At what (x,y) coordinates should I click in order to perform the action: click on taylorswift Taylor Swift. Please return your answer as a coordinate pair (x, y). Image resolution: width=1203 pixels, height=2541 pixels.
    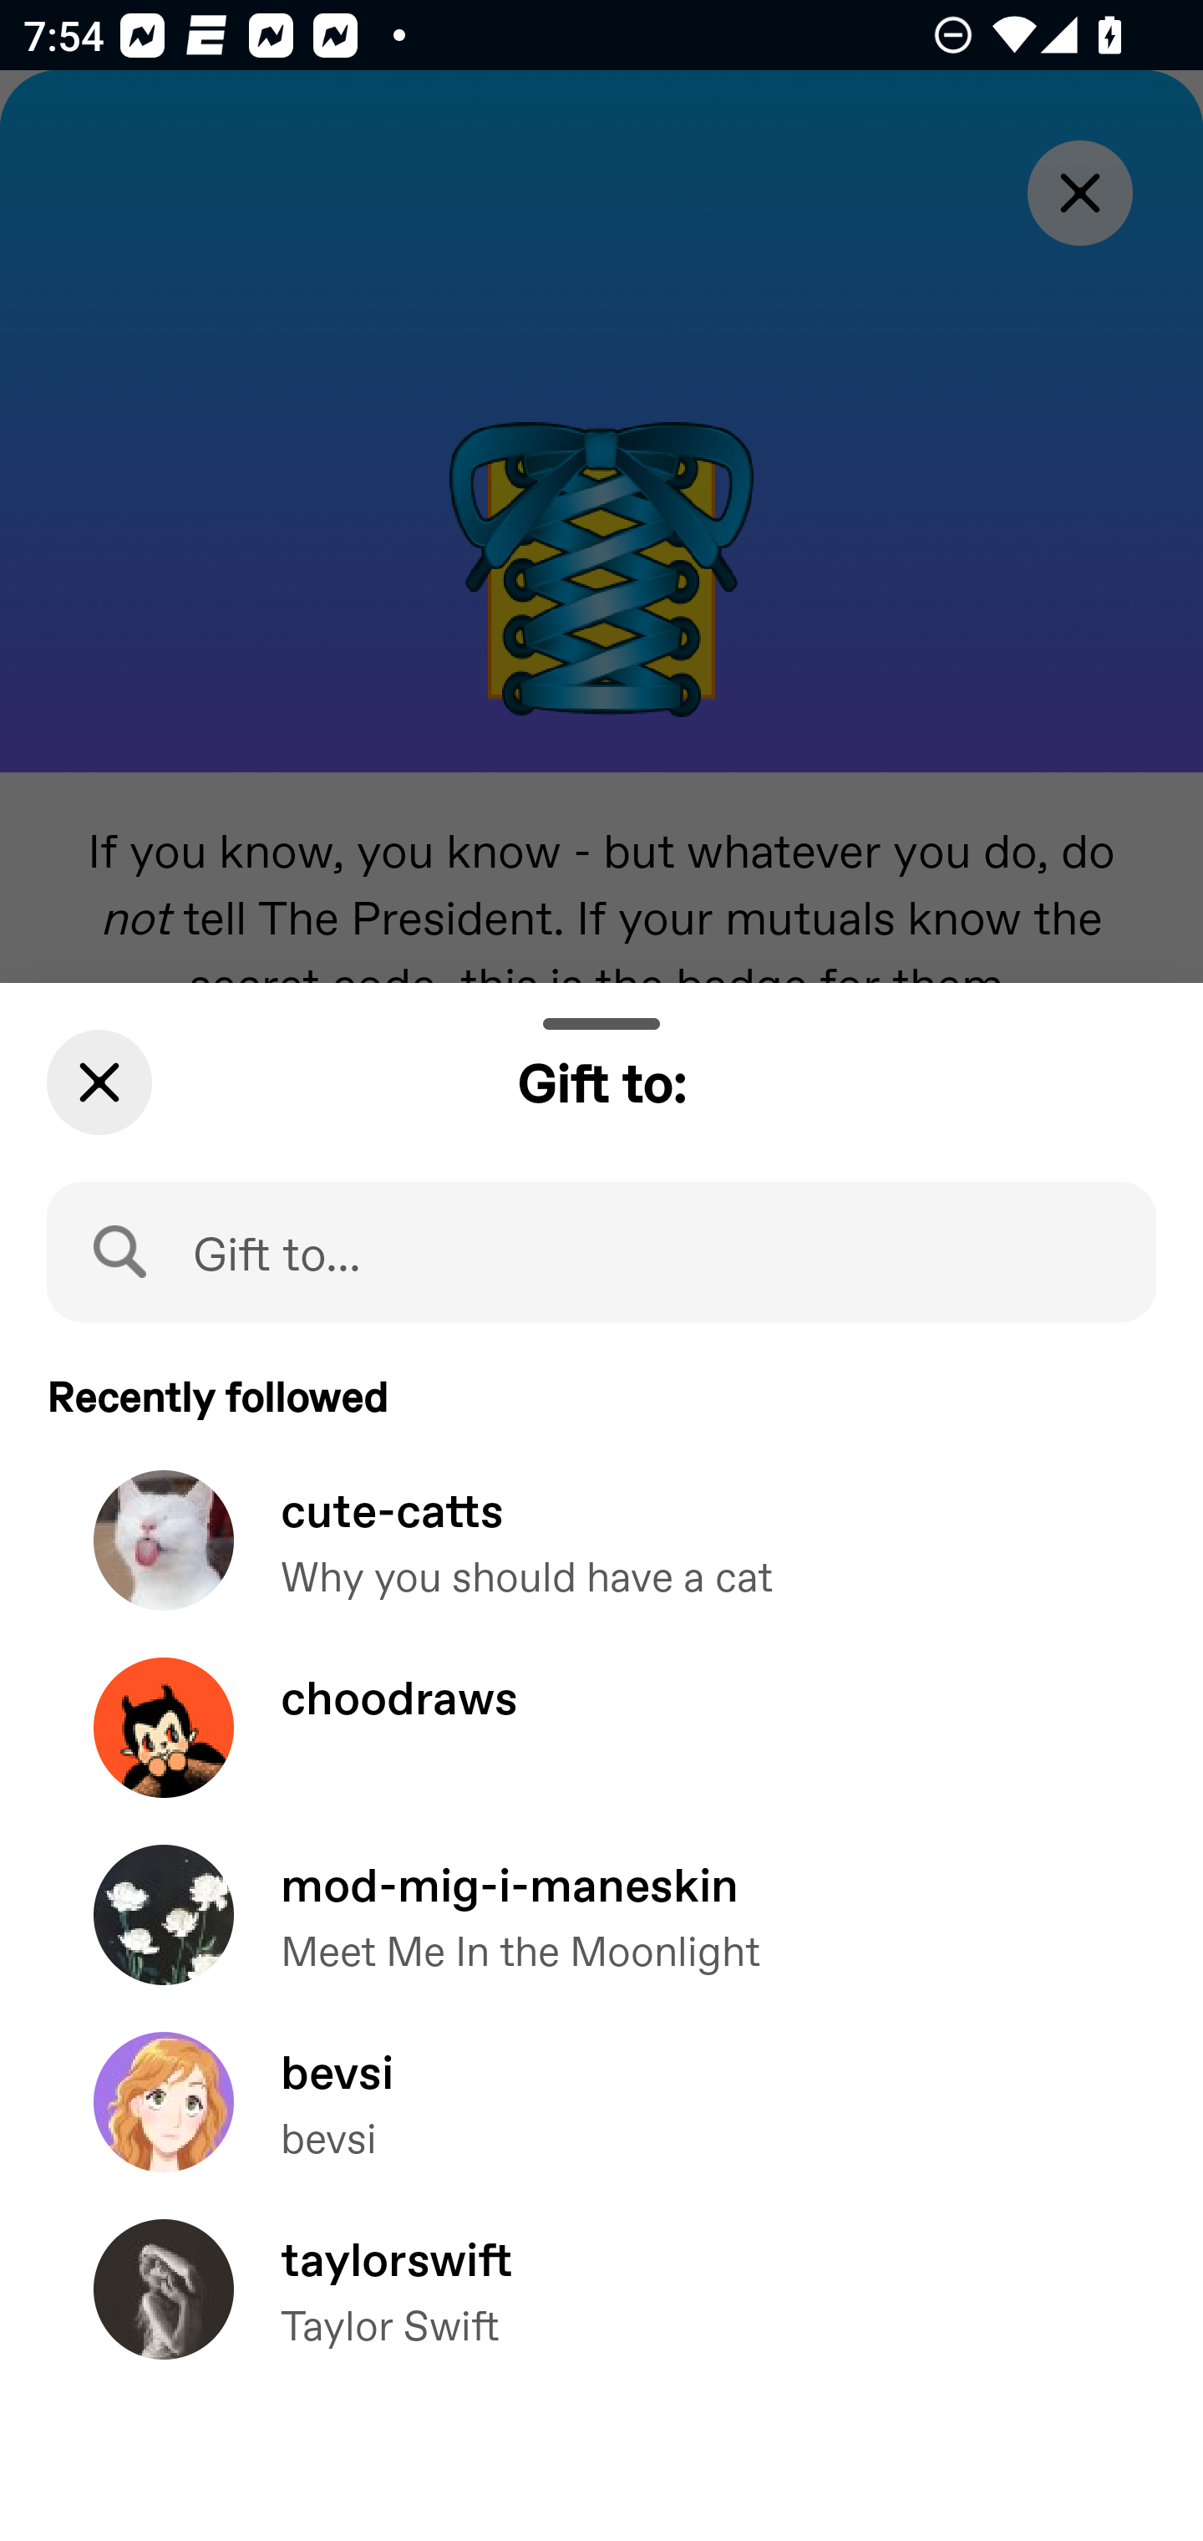
    Looking at the image, I should click on (601, 2312).